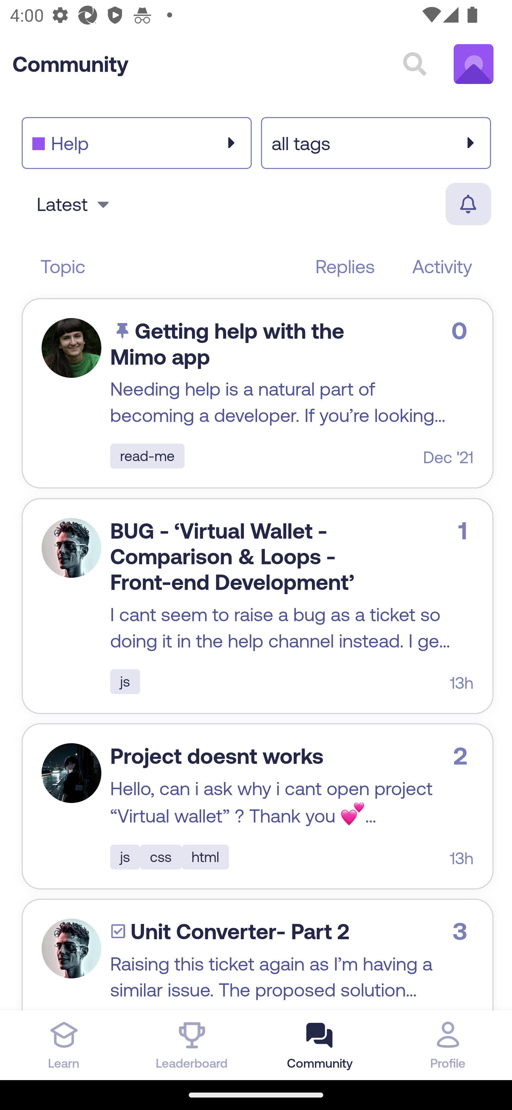 This screenshot has height=1110, width=512. What do you see at coordinates (463, 931) in the screenshot?
I see `This topic has 3 replies` at bounding box center [463, 931].